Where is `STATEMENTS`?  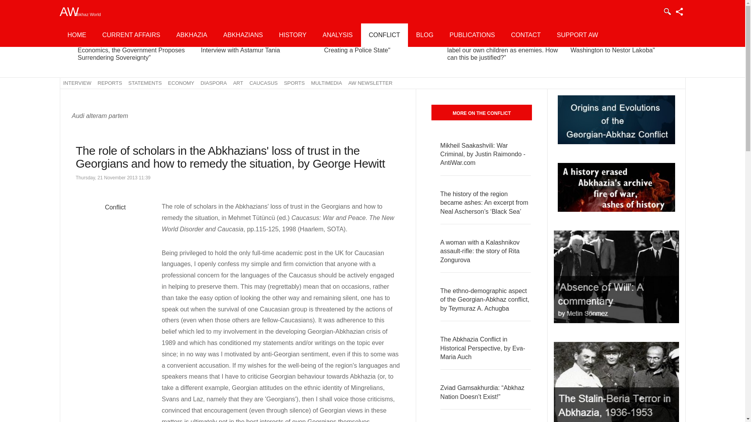
STATEMENTS is located at coordinates (145, 83).